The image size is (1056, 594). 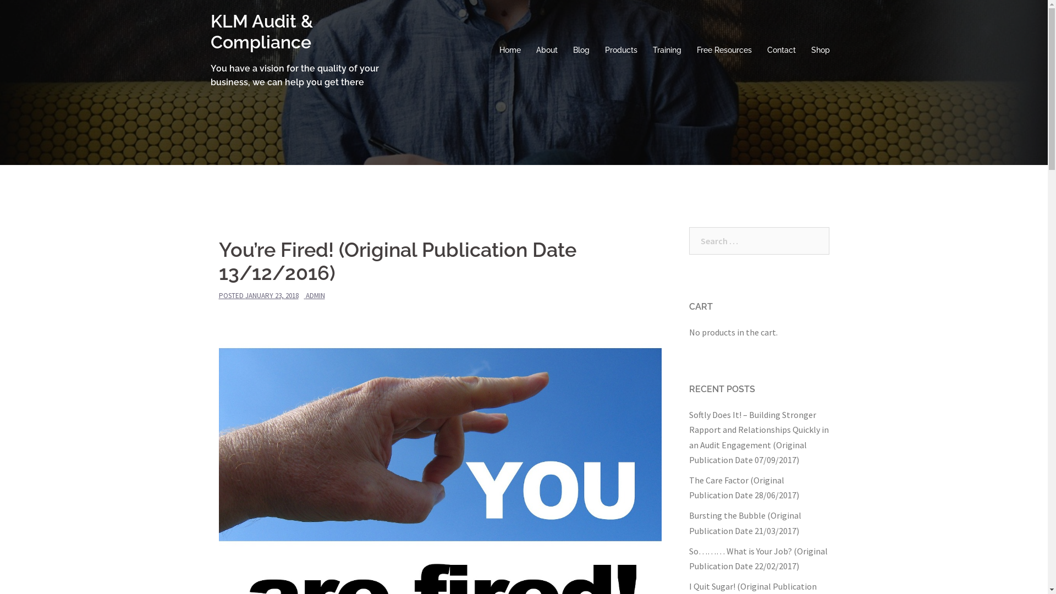 What do you see at coordinates (510, 51) in the screenshot?
I see `Home` at bounding box center [510, 51].